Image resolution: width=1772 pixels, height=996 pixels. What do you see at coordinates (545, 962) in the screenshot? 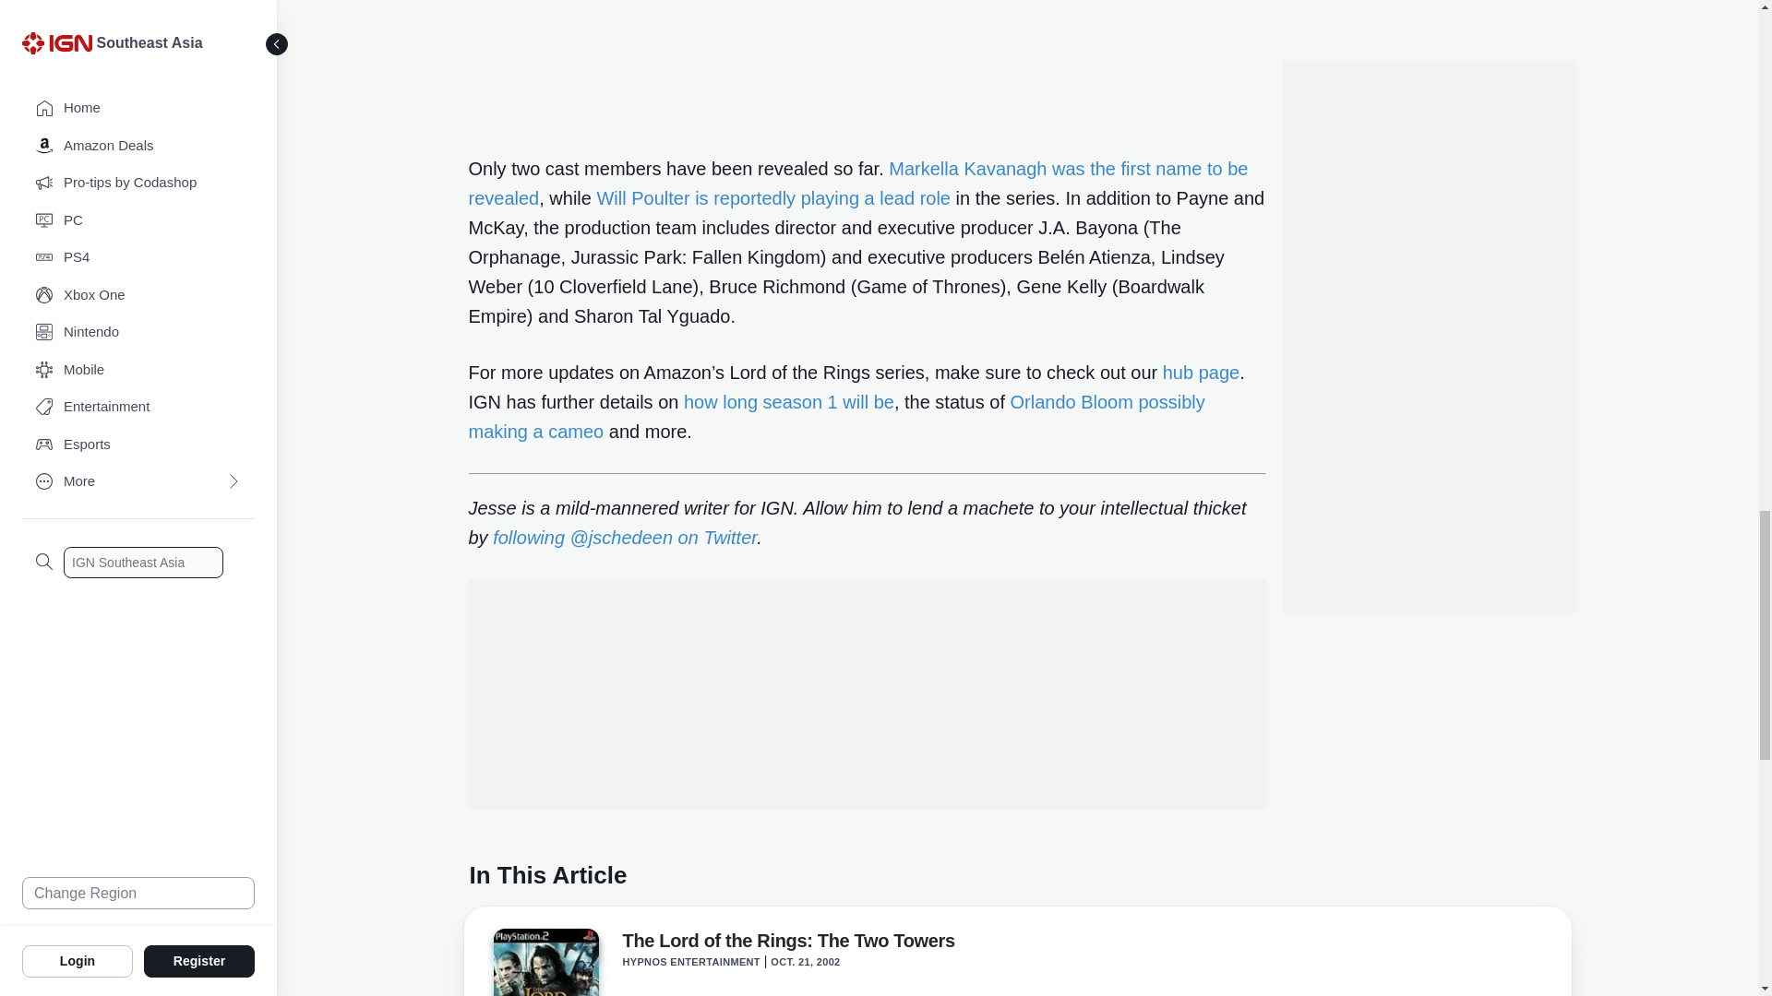
I see `The Lord of the Rings: The Two Towers` at bounding box center [545, 962].